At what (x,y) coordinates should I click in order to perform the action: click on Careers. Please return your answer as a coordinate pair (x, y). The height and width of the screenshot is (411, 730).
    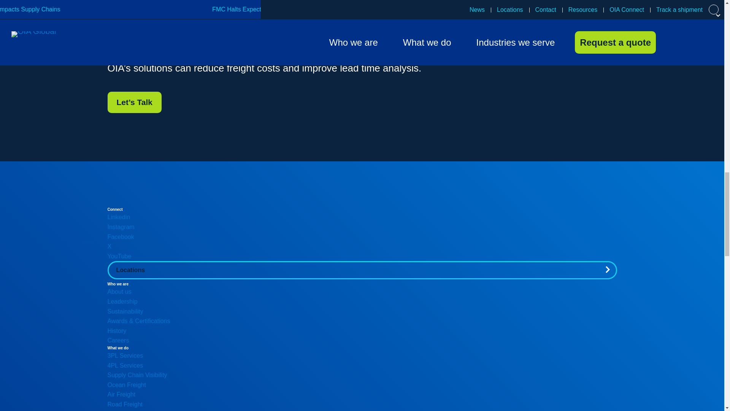
    Looking at the image, I should click on (118, 340).